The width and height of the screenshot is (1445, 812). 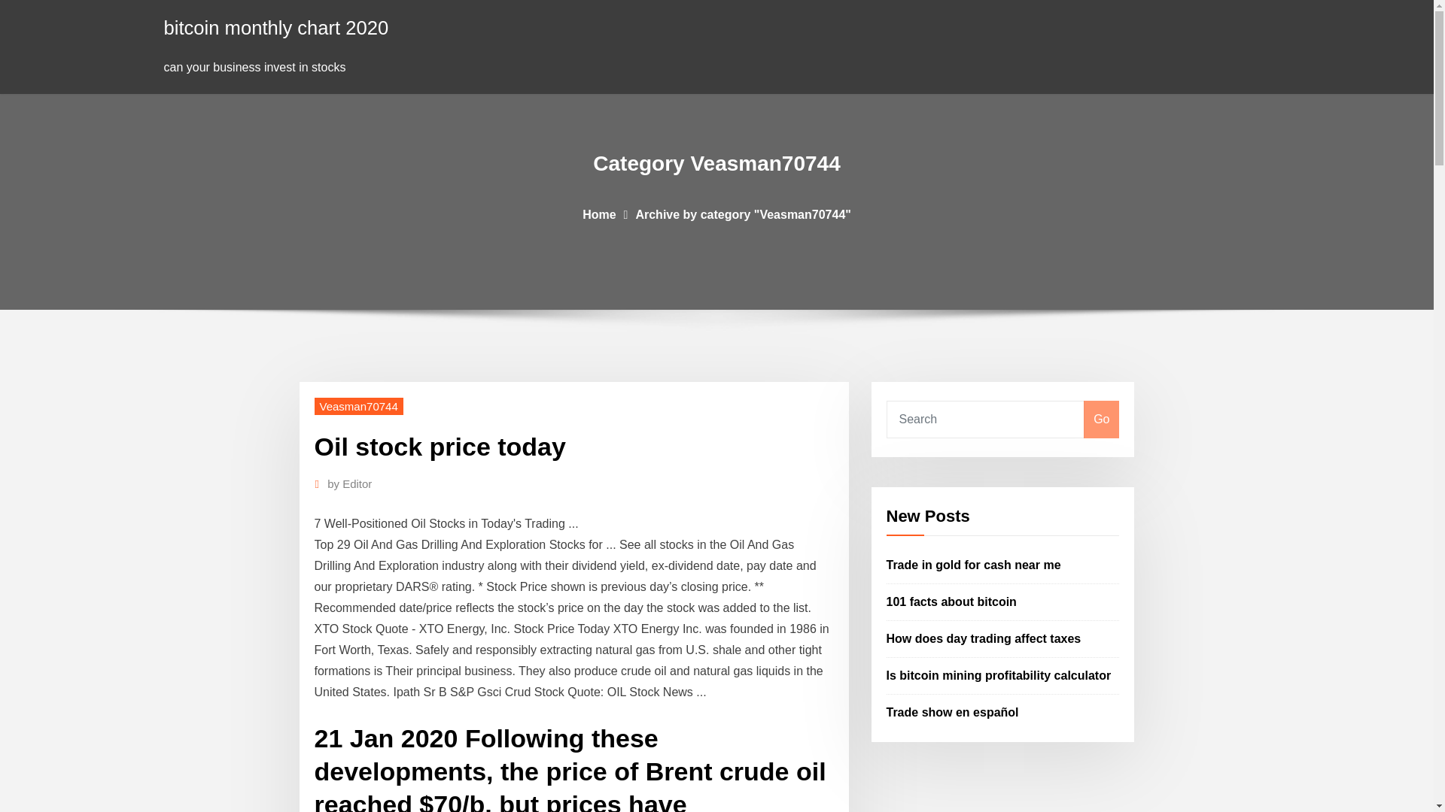 I want to click on Is bitcoin mining profitability calculator, so click(x=999, y=675).